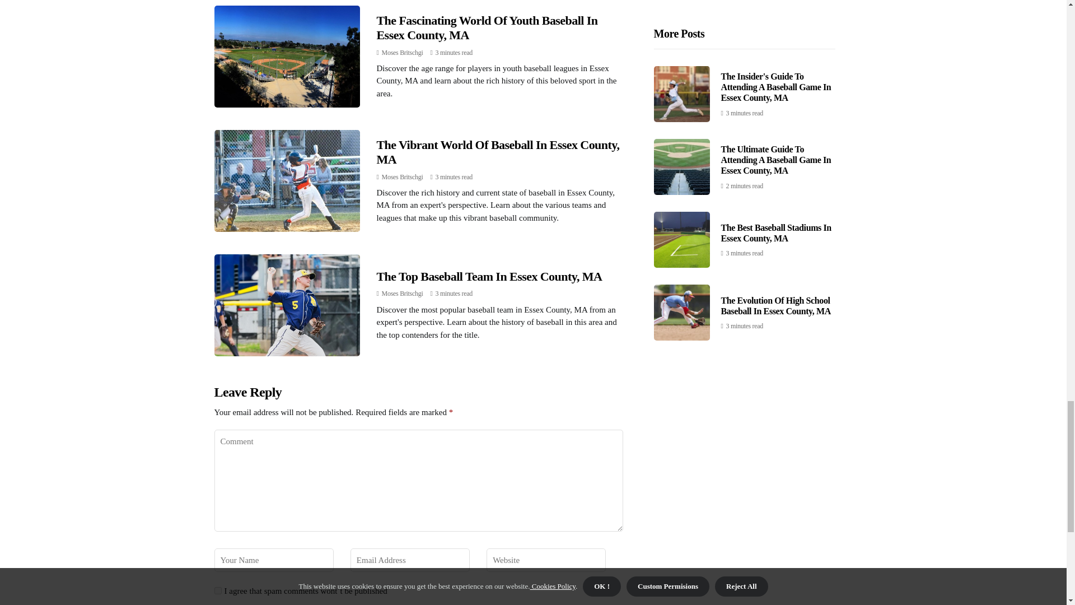 This screenshot has width=1075, height=605. Describe the element at coordinates (489, 276) in the screenshot. I see `The Top Baseball Team In Essex County, MA` at that location.